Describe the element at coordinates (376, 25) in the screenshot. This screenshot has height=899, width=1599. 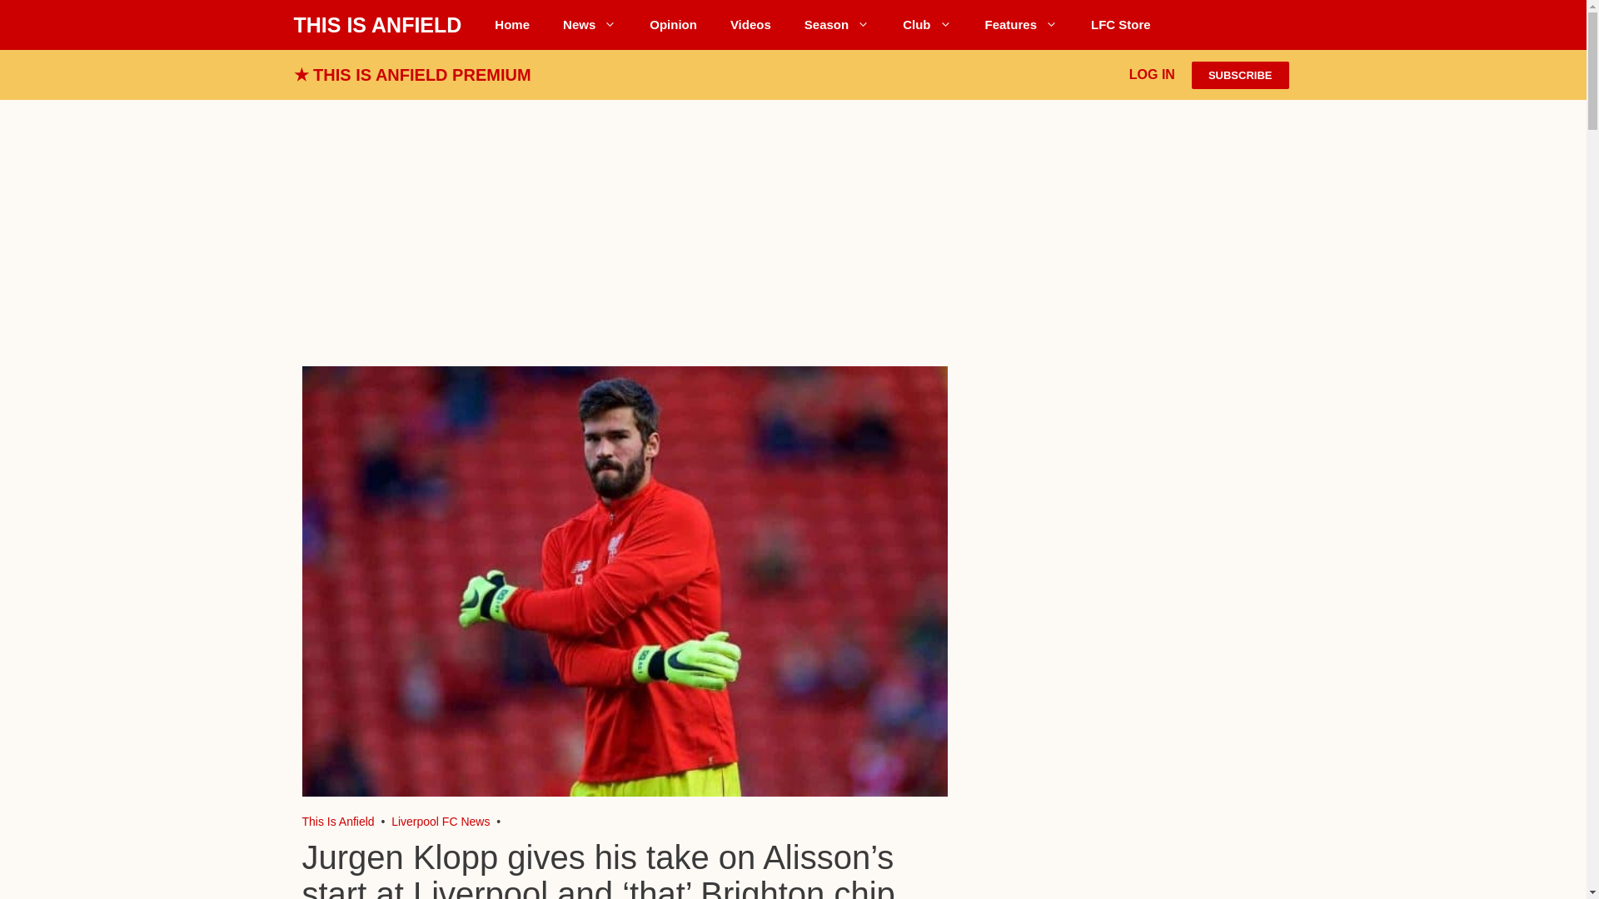
I see `THIS IS ANFIELD` at that location.